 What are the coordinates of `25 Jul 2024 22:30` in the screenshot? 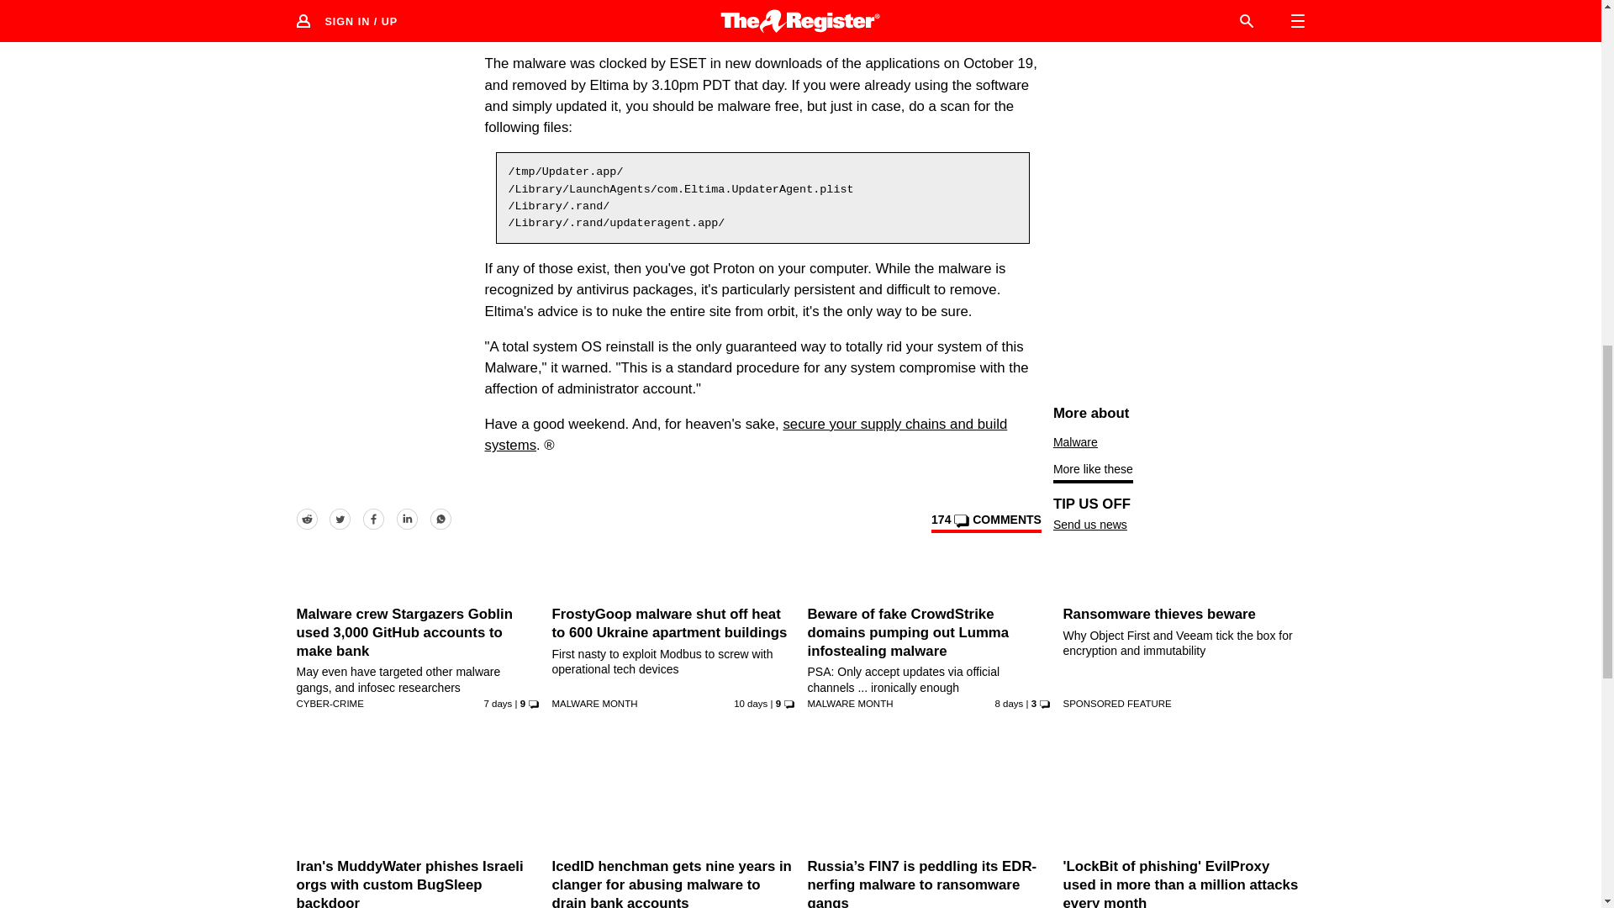 It's located at (1009, 703).